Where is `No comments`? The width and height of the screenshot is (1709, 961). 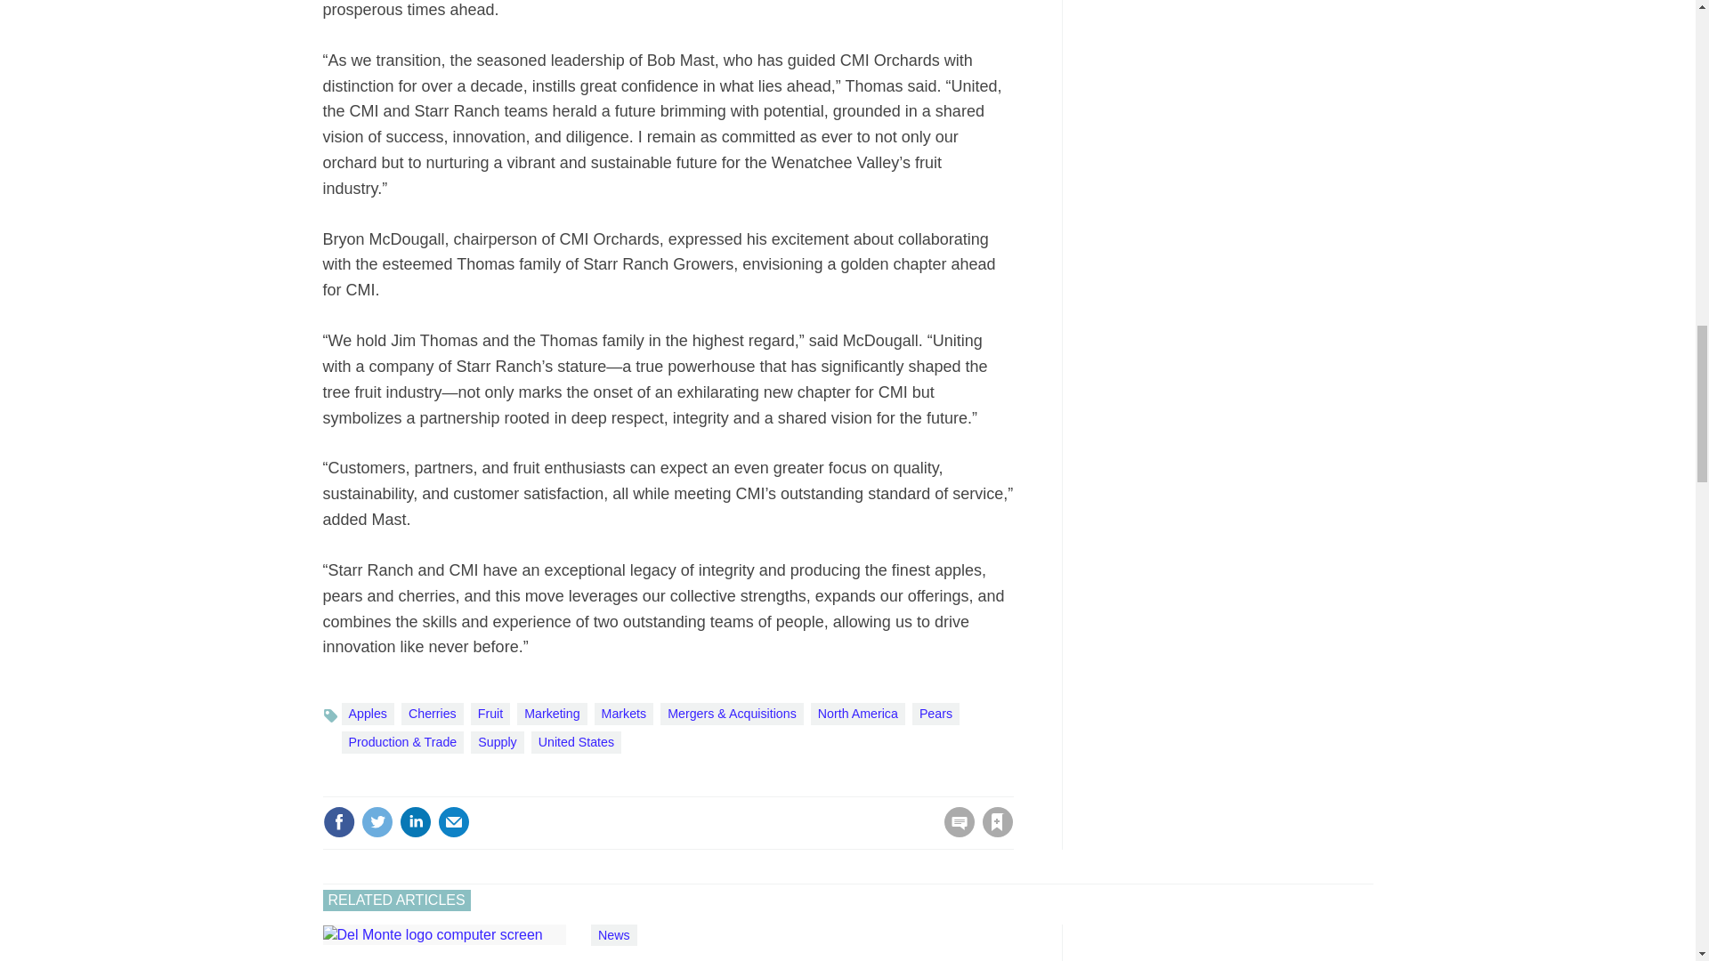
No comments is located at coordinates (954, 833).